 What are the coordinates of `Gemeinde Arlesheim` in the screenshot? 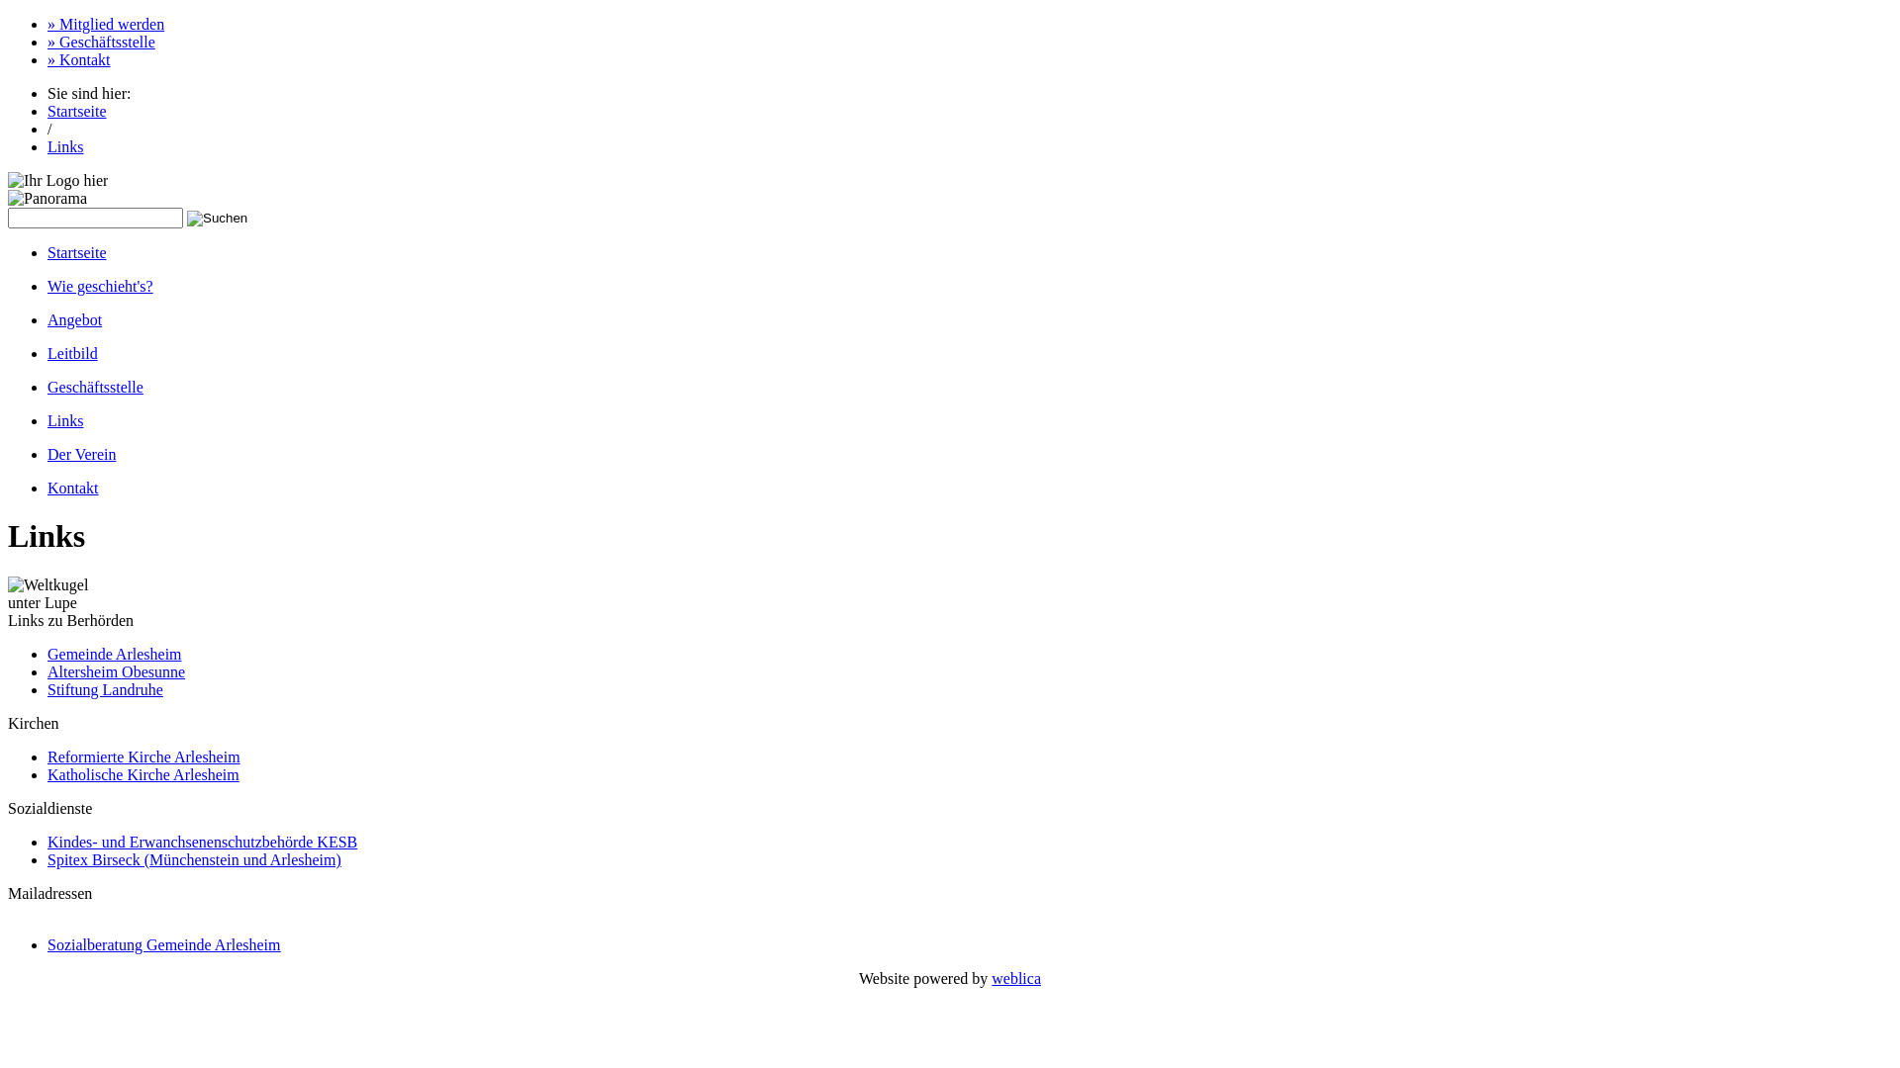 It's located at (115, 655).